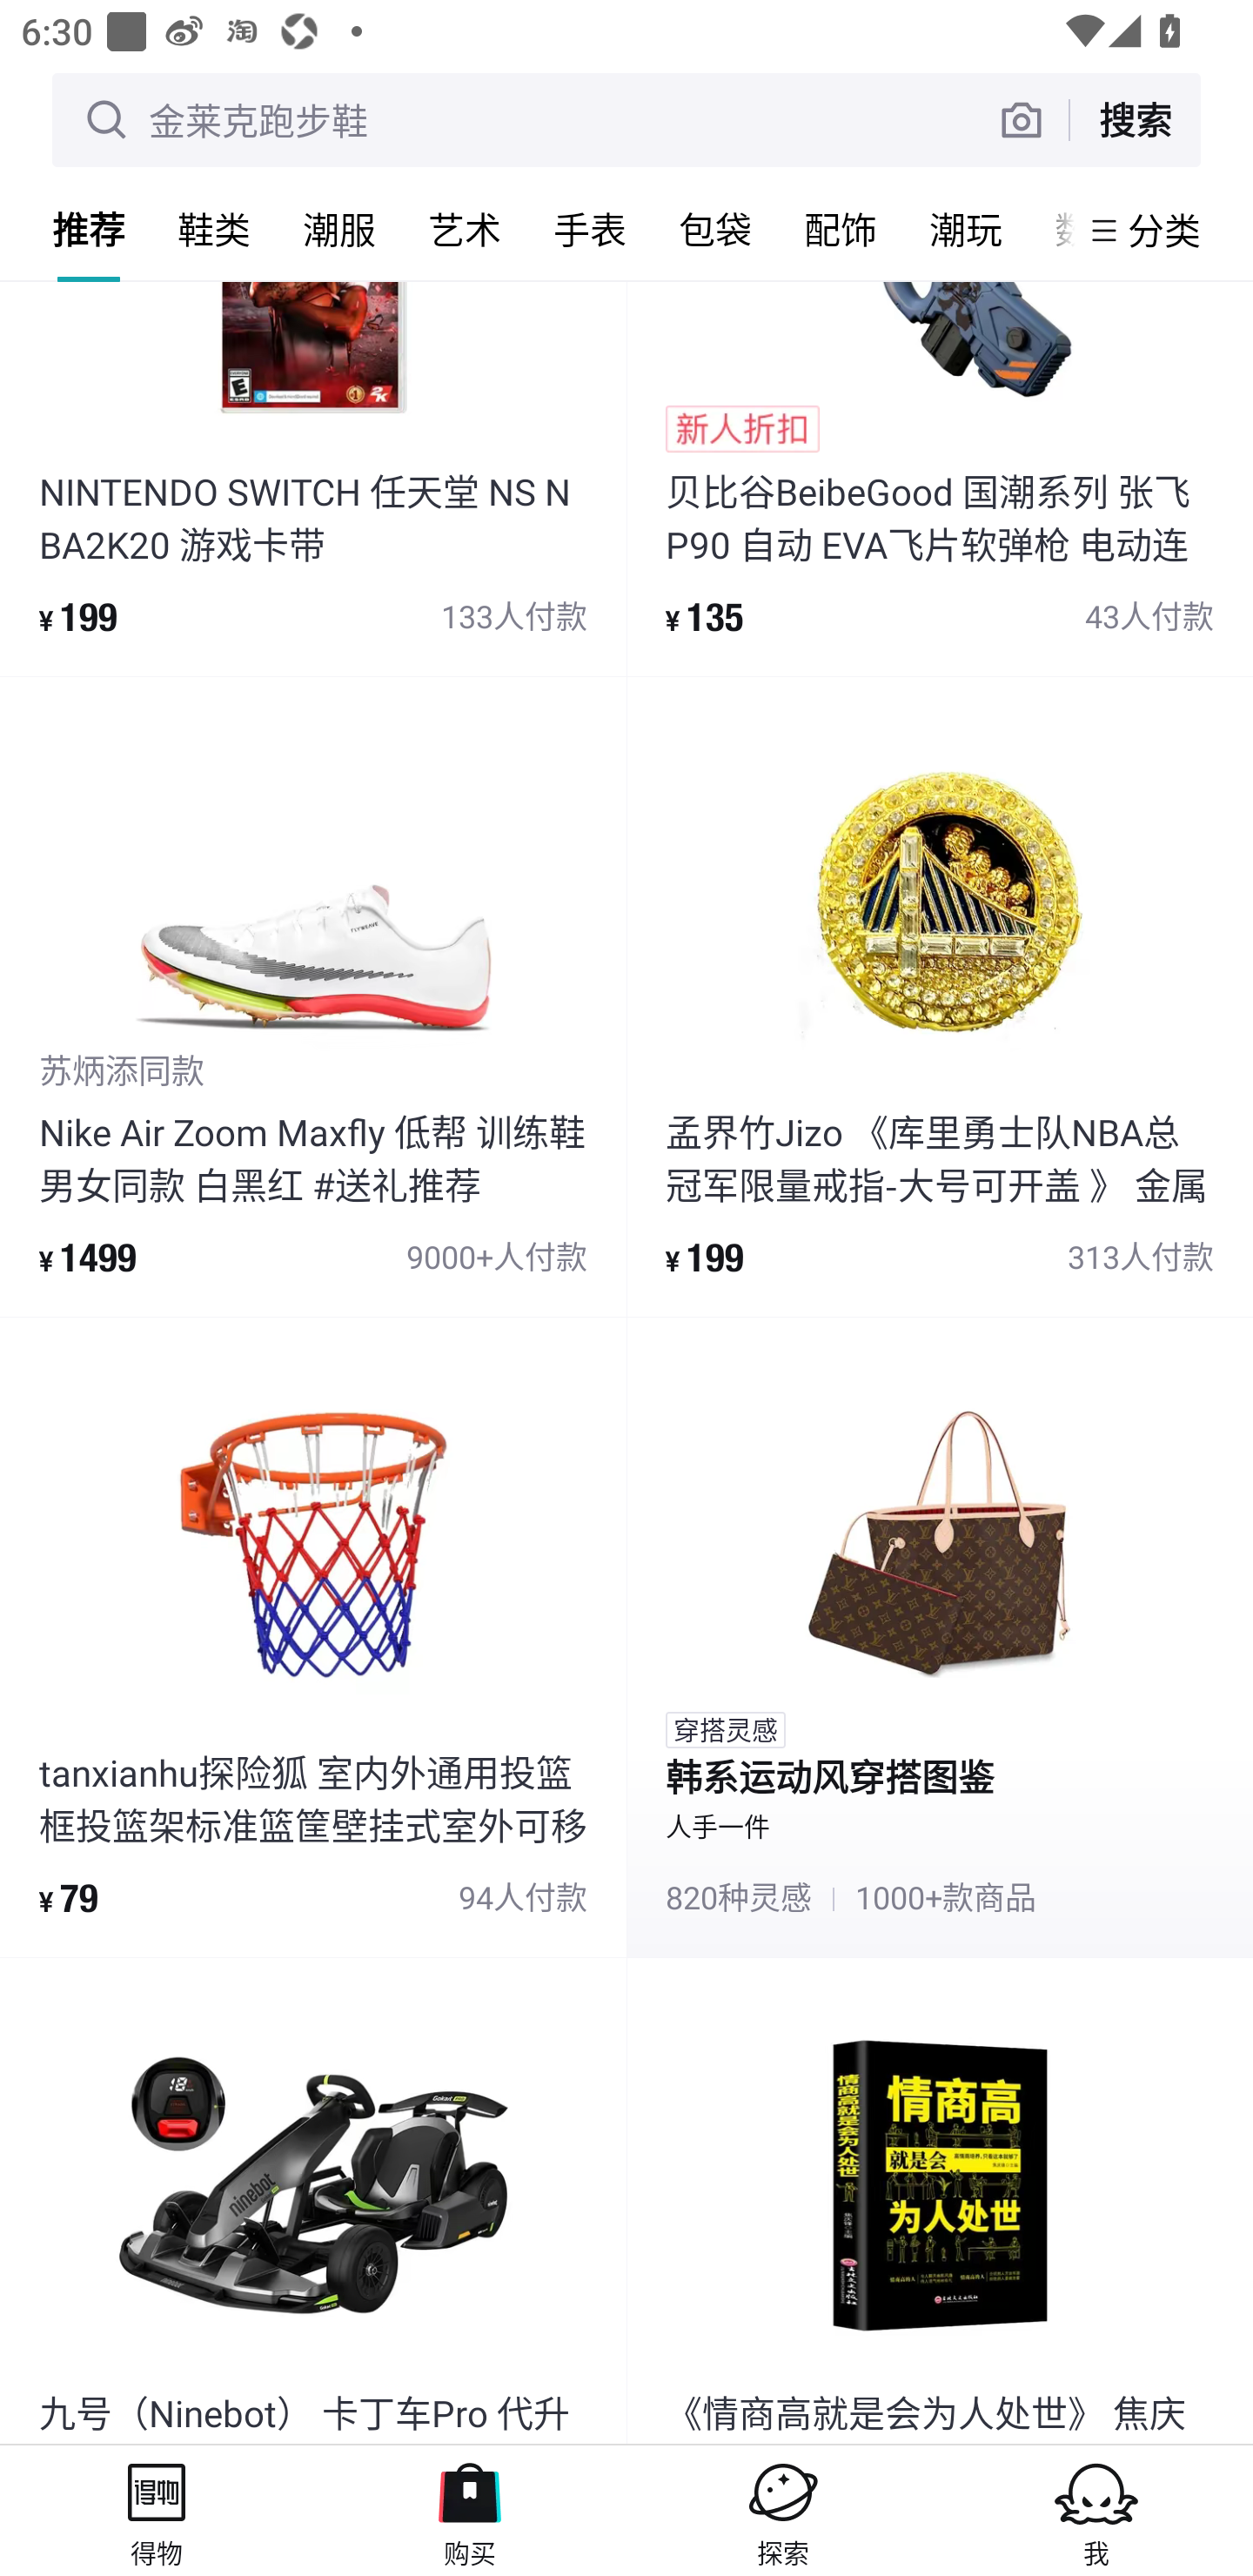 The height and width of the screenshot is (2576, 1253). I want to click on 金莱克跑步鞋 搜索, so click(626, 119).